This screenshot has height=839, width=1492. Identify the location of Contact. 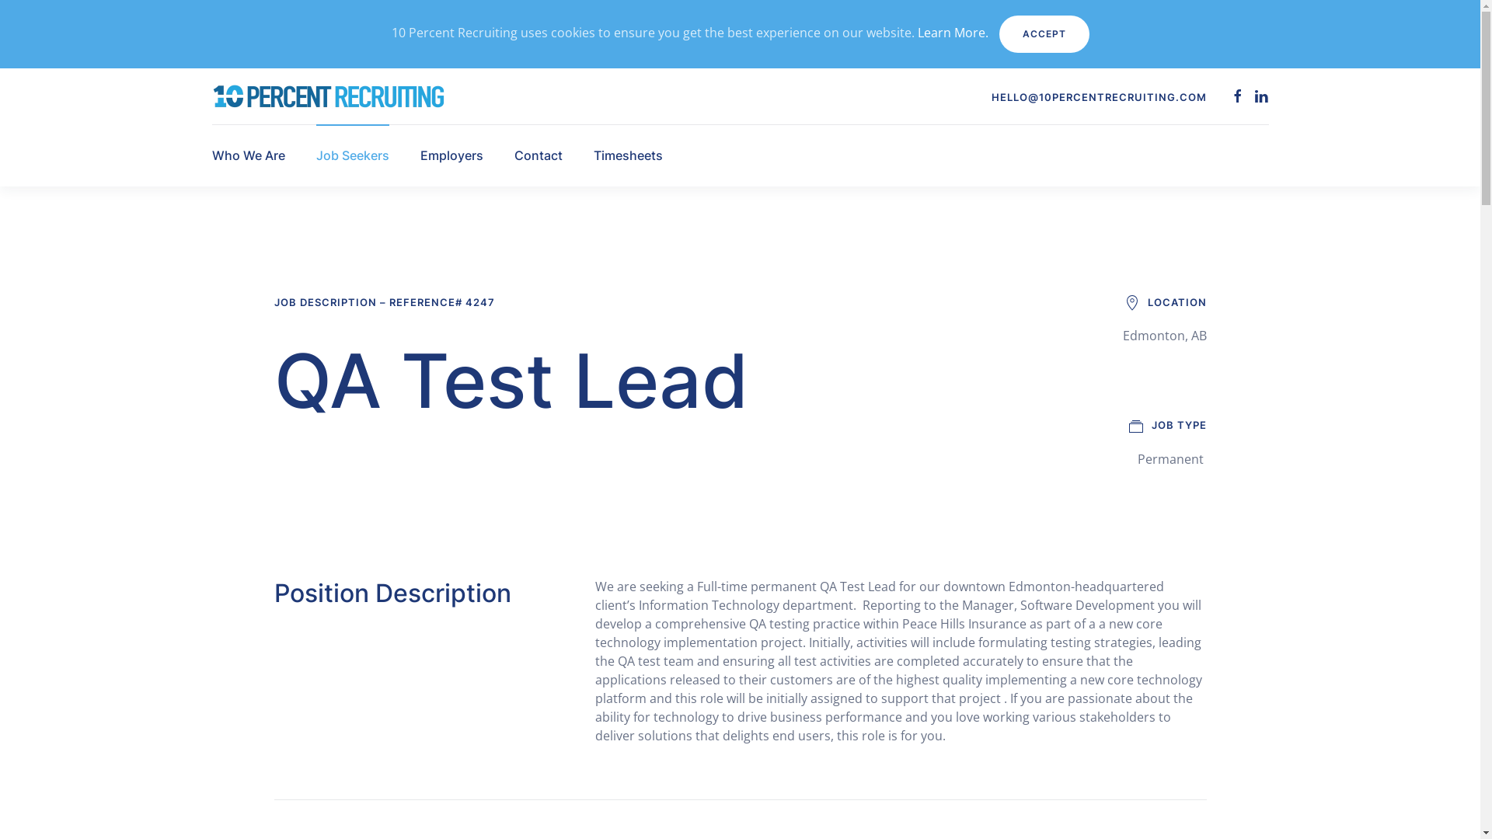
(539, 155).